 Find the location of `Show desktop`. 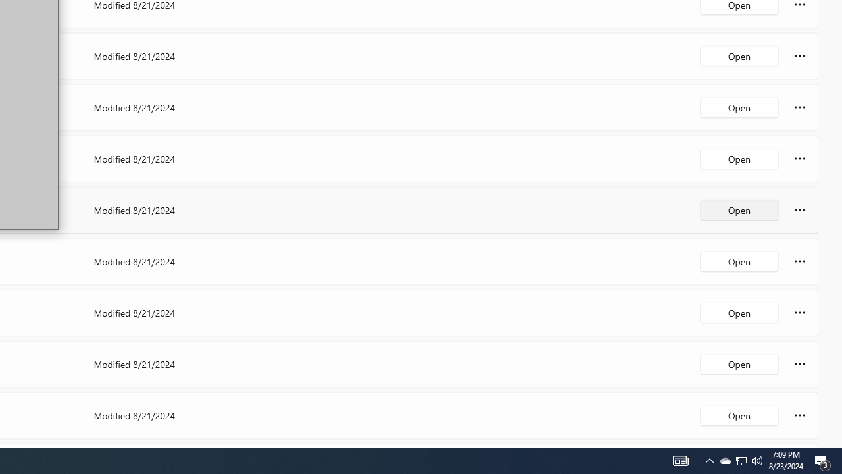

Show desktop is located at coordinates (757, 461).